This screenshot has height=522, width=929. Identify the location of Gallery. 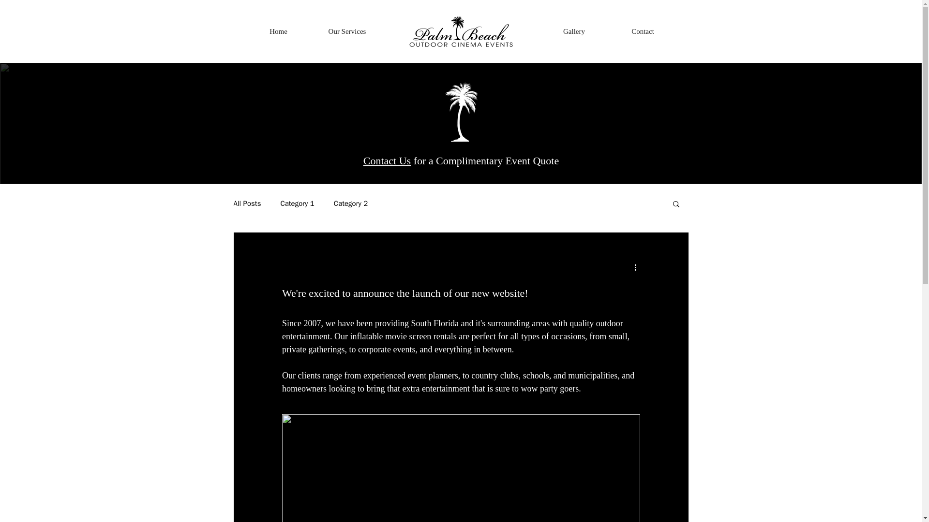
(574, 31).